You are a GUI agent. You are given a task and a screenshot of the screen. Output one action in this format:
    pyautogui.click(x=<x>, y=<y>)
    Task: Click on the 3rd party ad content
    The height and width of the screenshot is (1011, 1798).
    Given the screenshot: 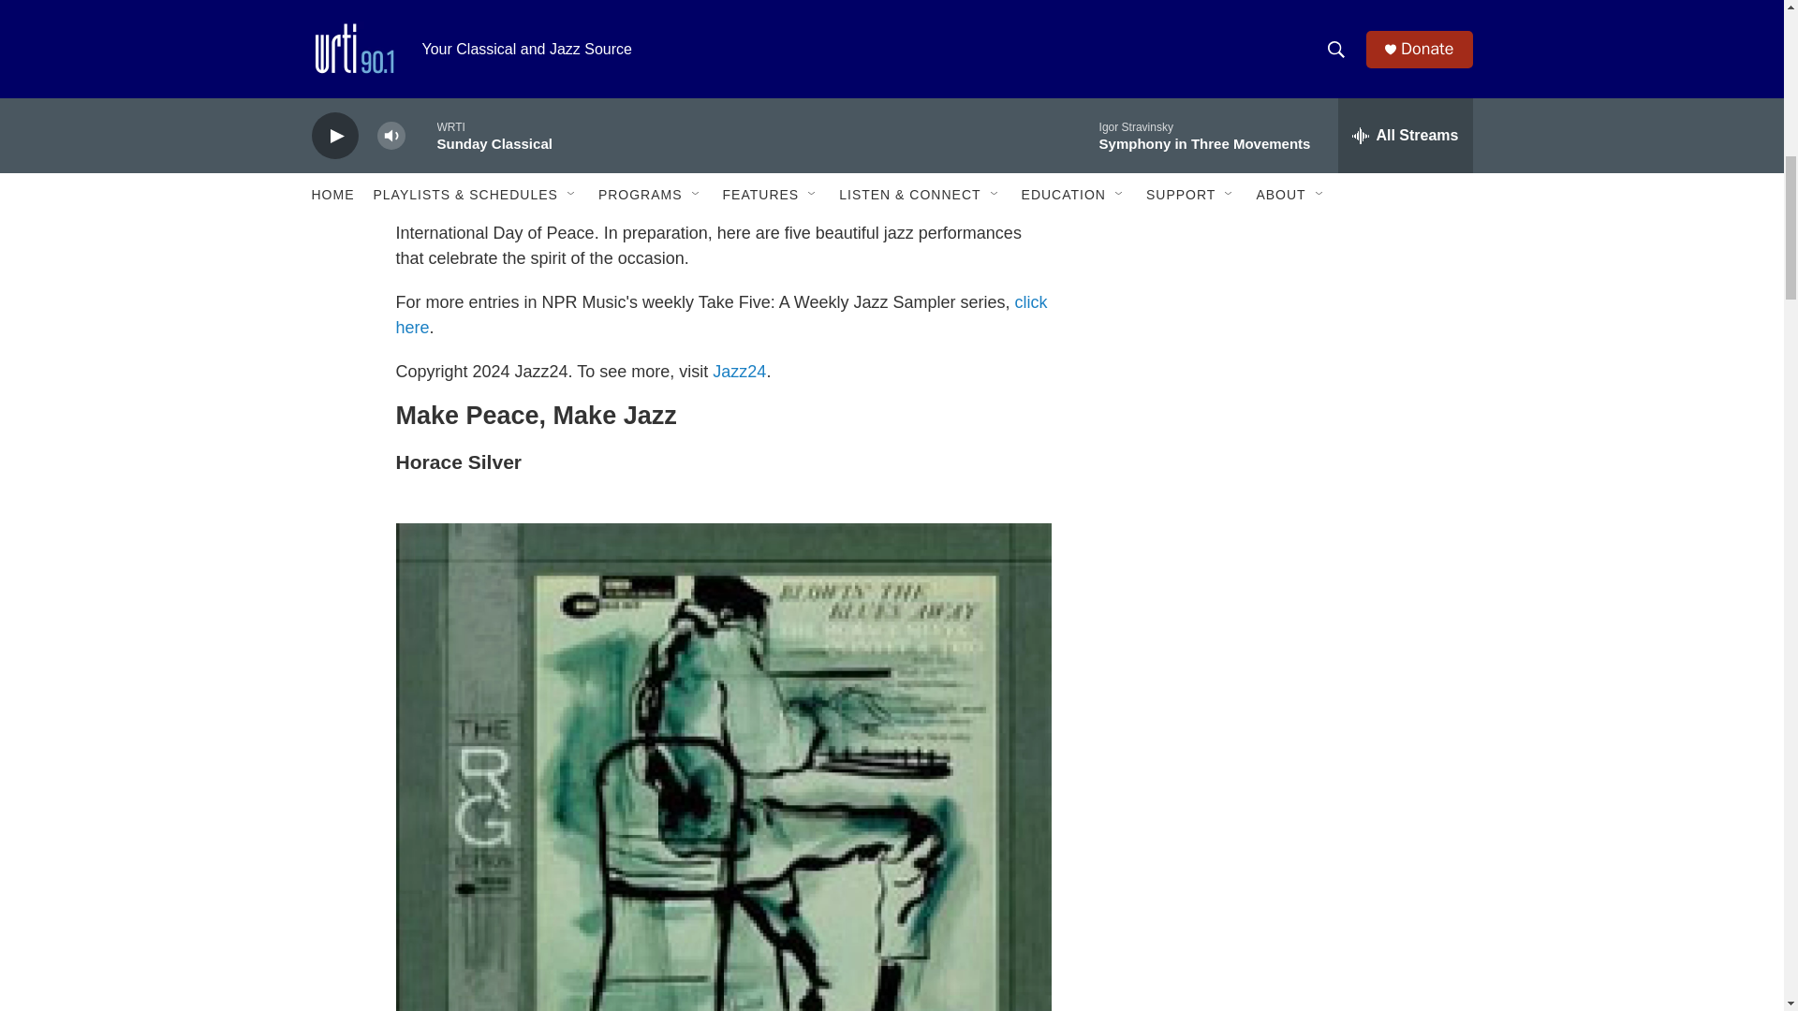 What is the action you would take?
    pyautogui.click(x=1312, y=215)
    